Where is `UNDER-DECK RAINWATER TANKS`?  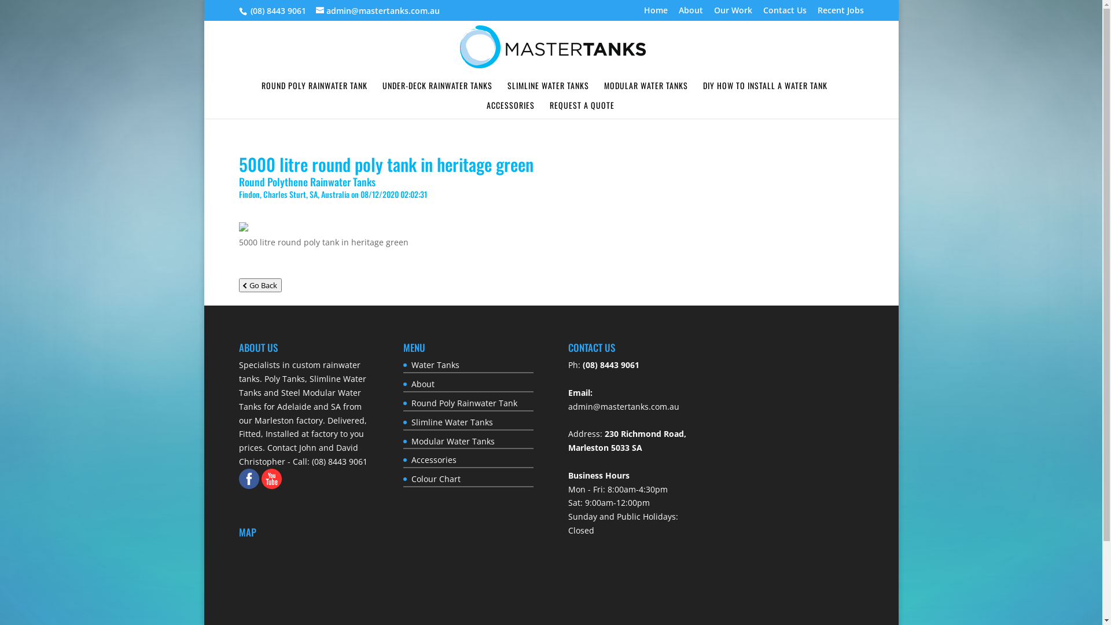
UNDER-DECK RAINWATER TANKS is located at coordinates (437, 89).